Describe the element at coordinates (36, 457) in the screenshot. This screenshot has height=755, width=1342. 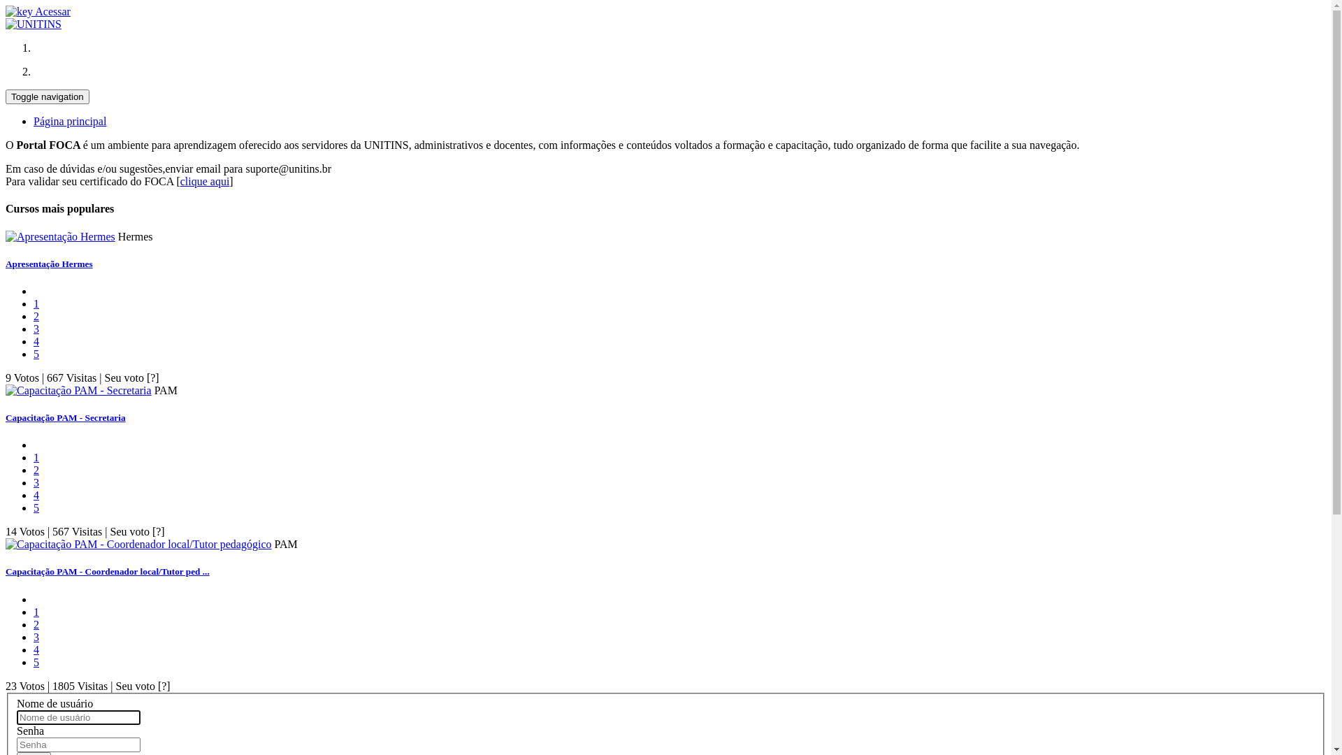
I see `1` at that location.